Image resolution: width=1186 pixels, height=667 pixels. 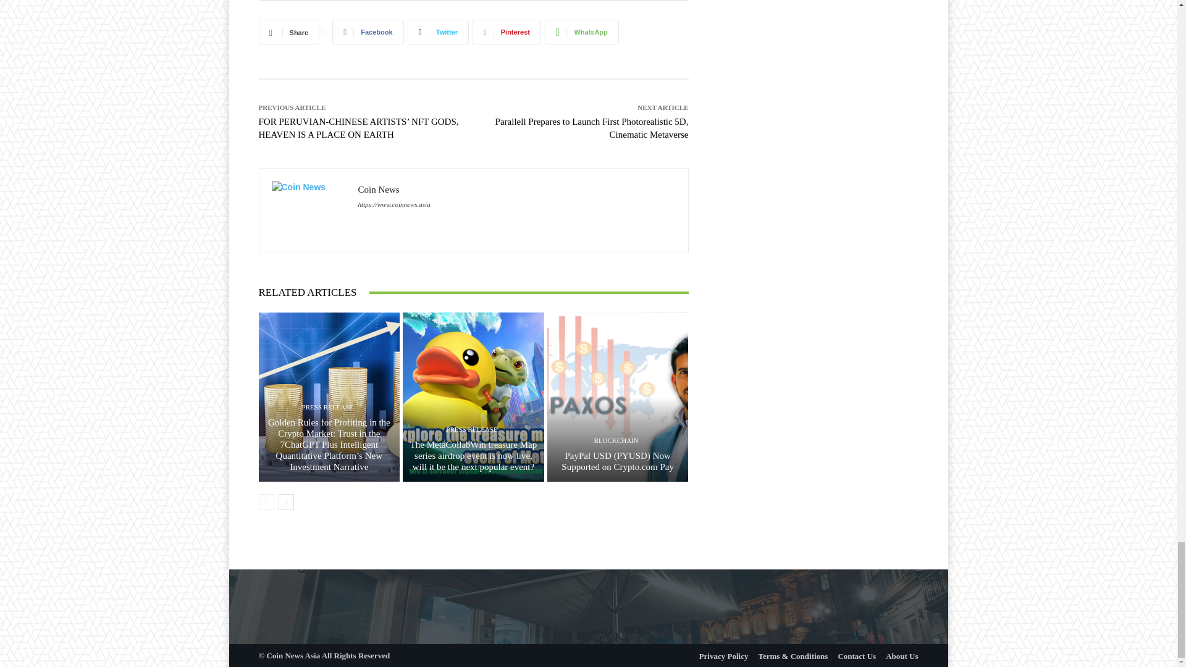 What do you see at coordinates (438, 32) in the screenshot?
I see `Twitter` at bounding box center [438, 32].